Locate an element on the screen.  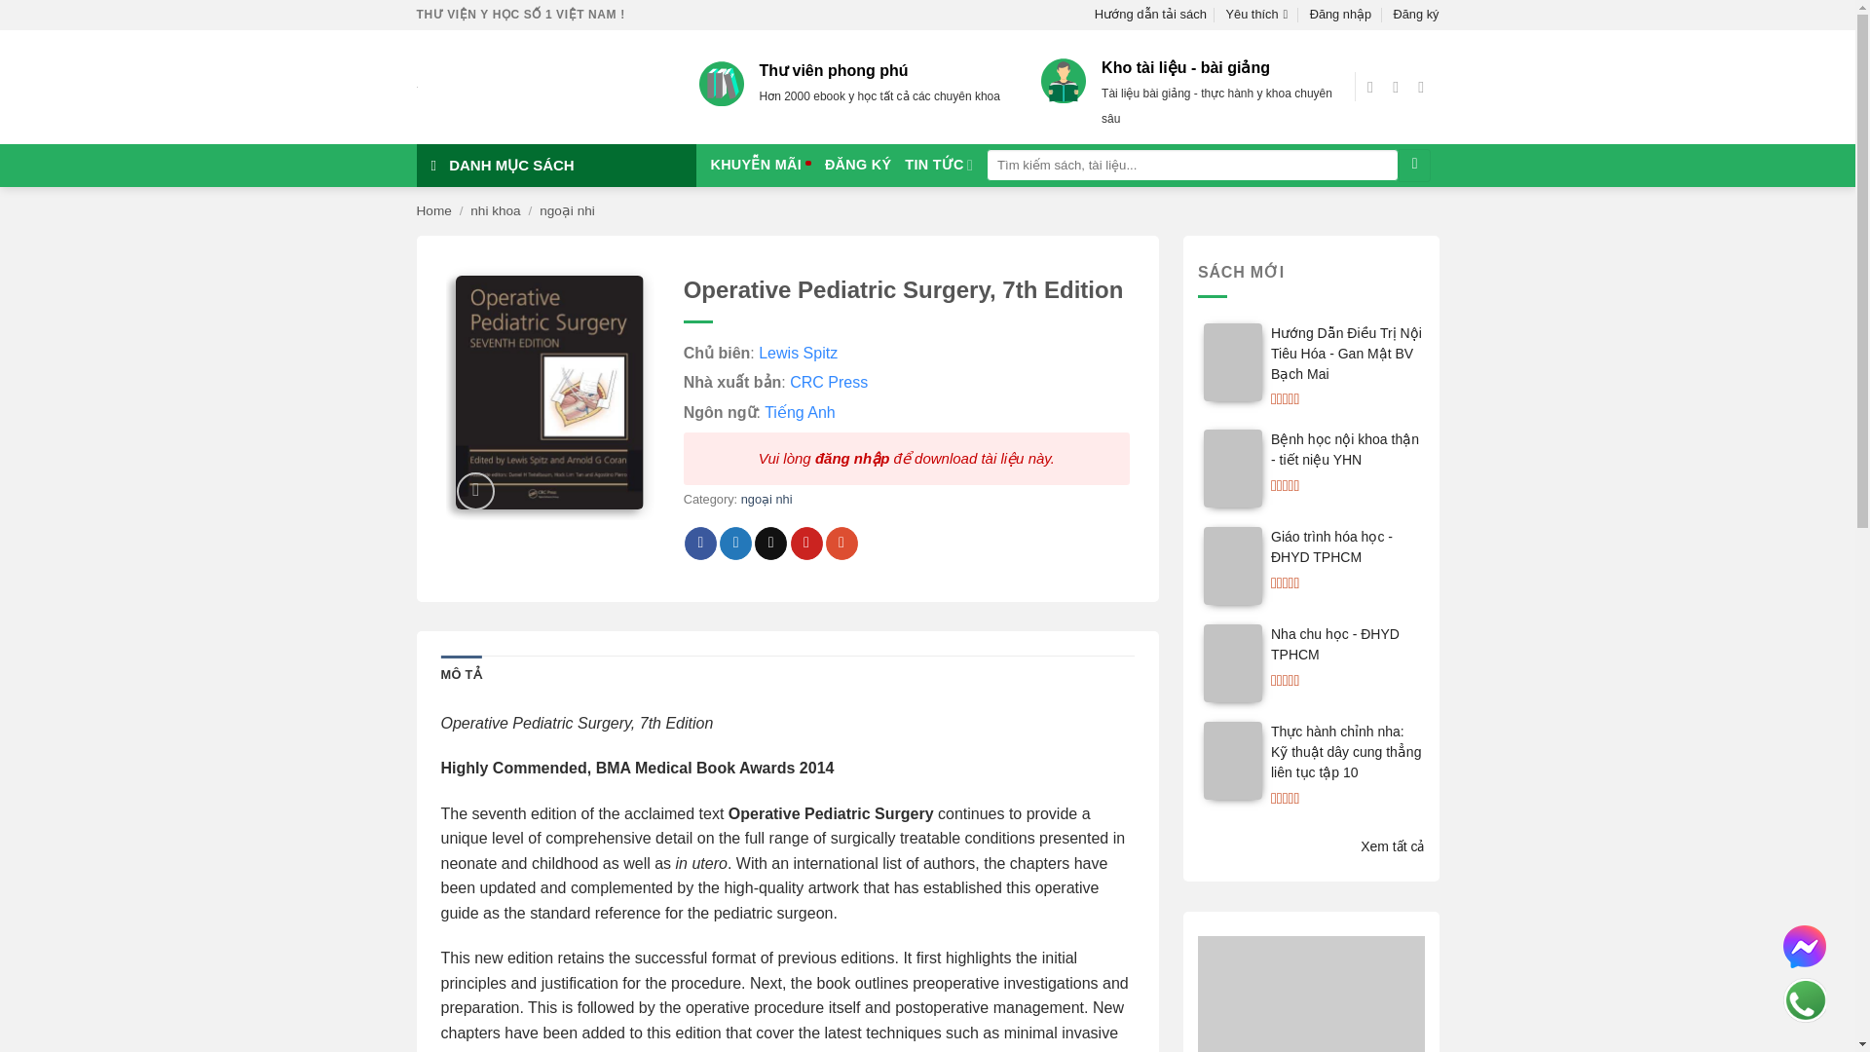
Share on Facebook is located at coordinates (699, 544).